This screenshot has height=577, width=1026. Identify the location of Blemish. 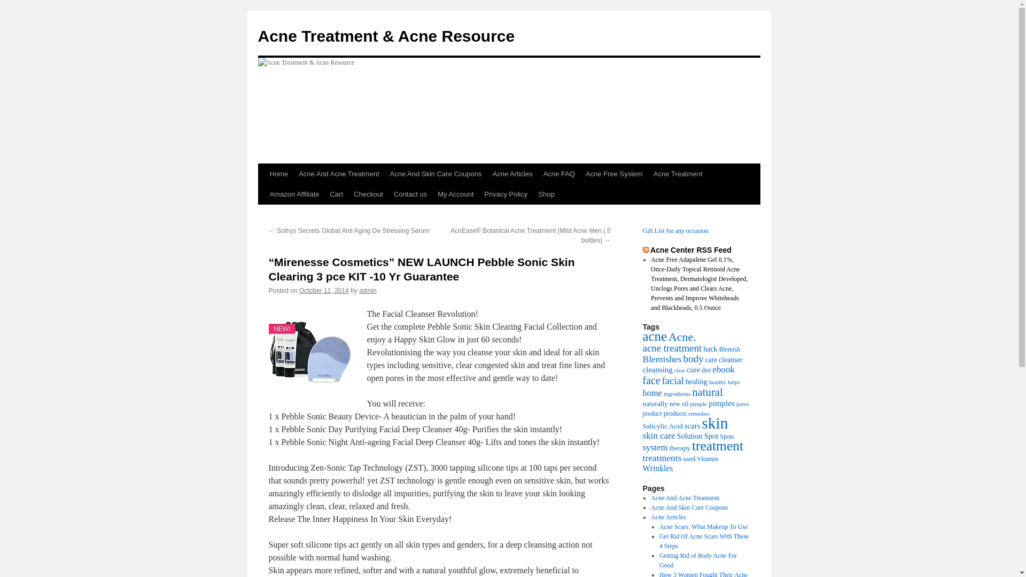
(730, 349).